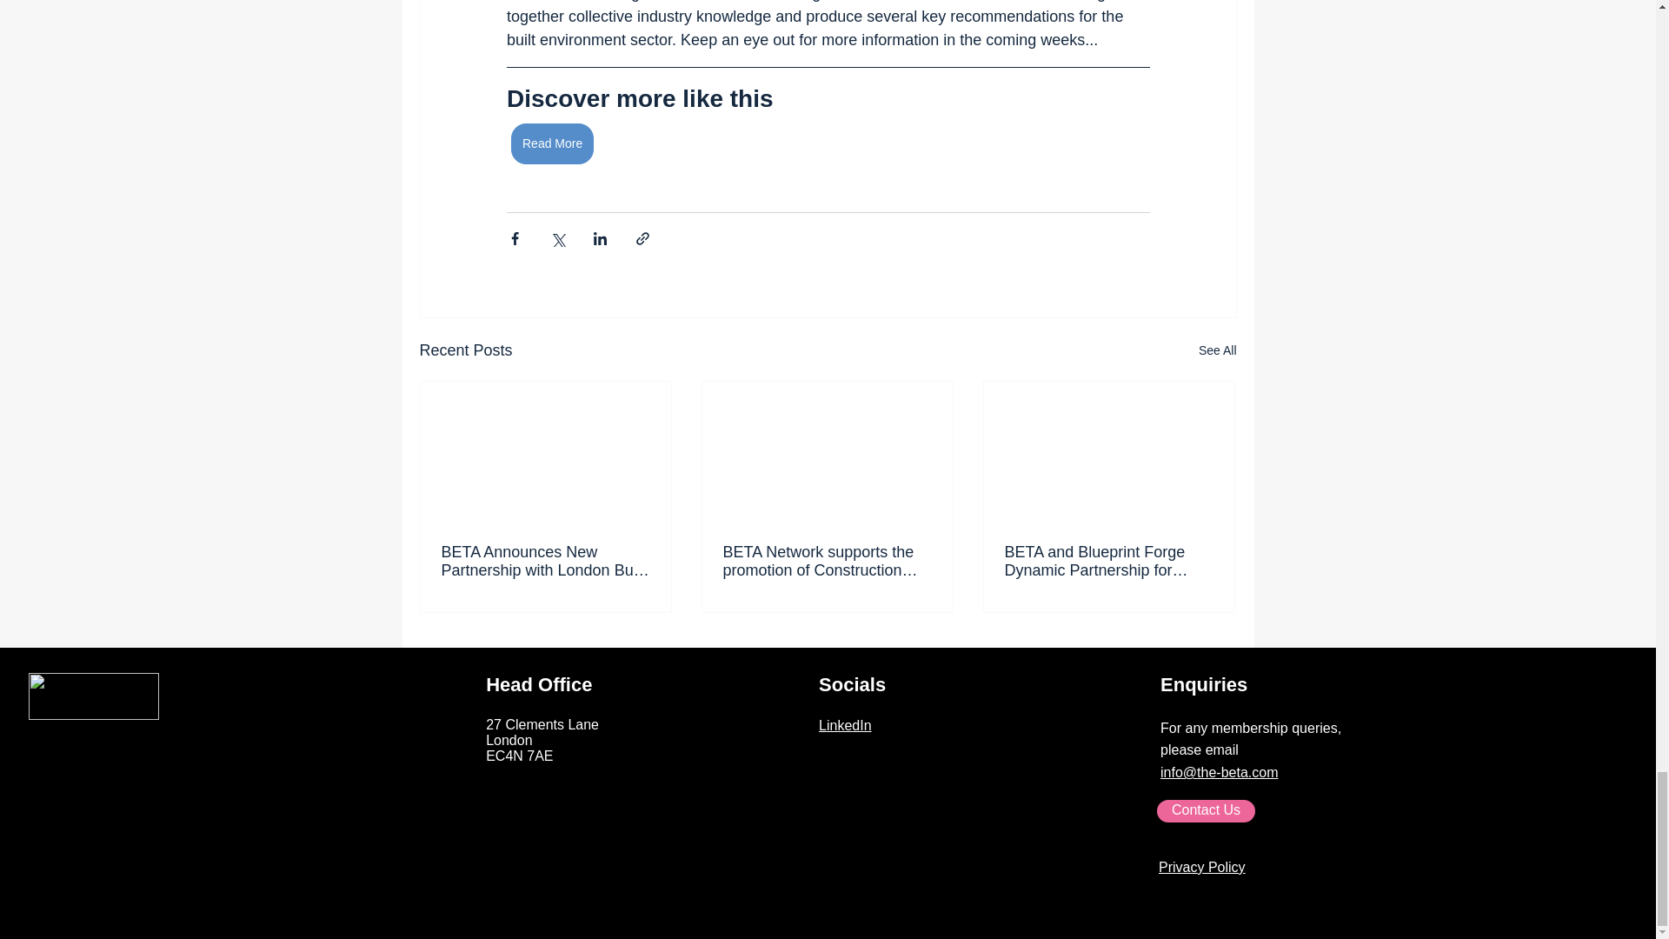 Image resolution: width=1669 pixels, height=939 pixels. What do you see at coordinates (1201, 867) in the screenshot?
I see `Privacy Policy` at bounding box center [1201, 867].